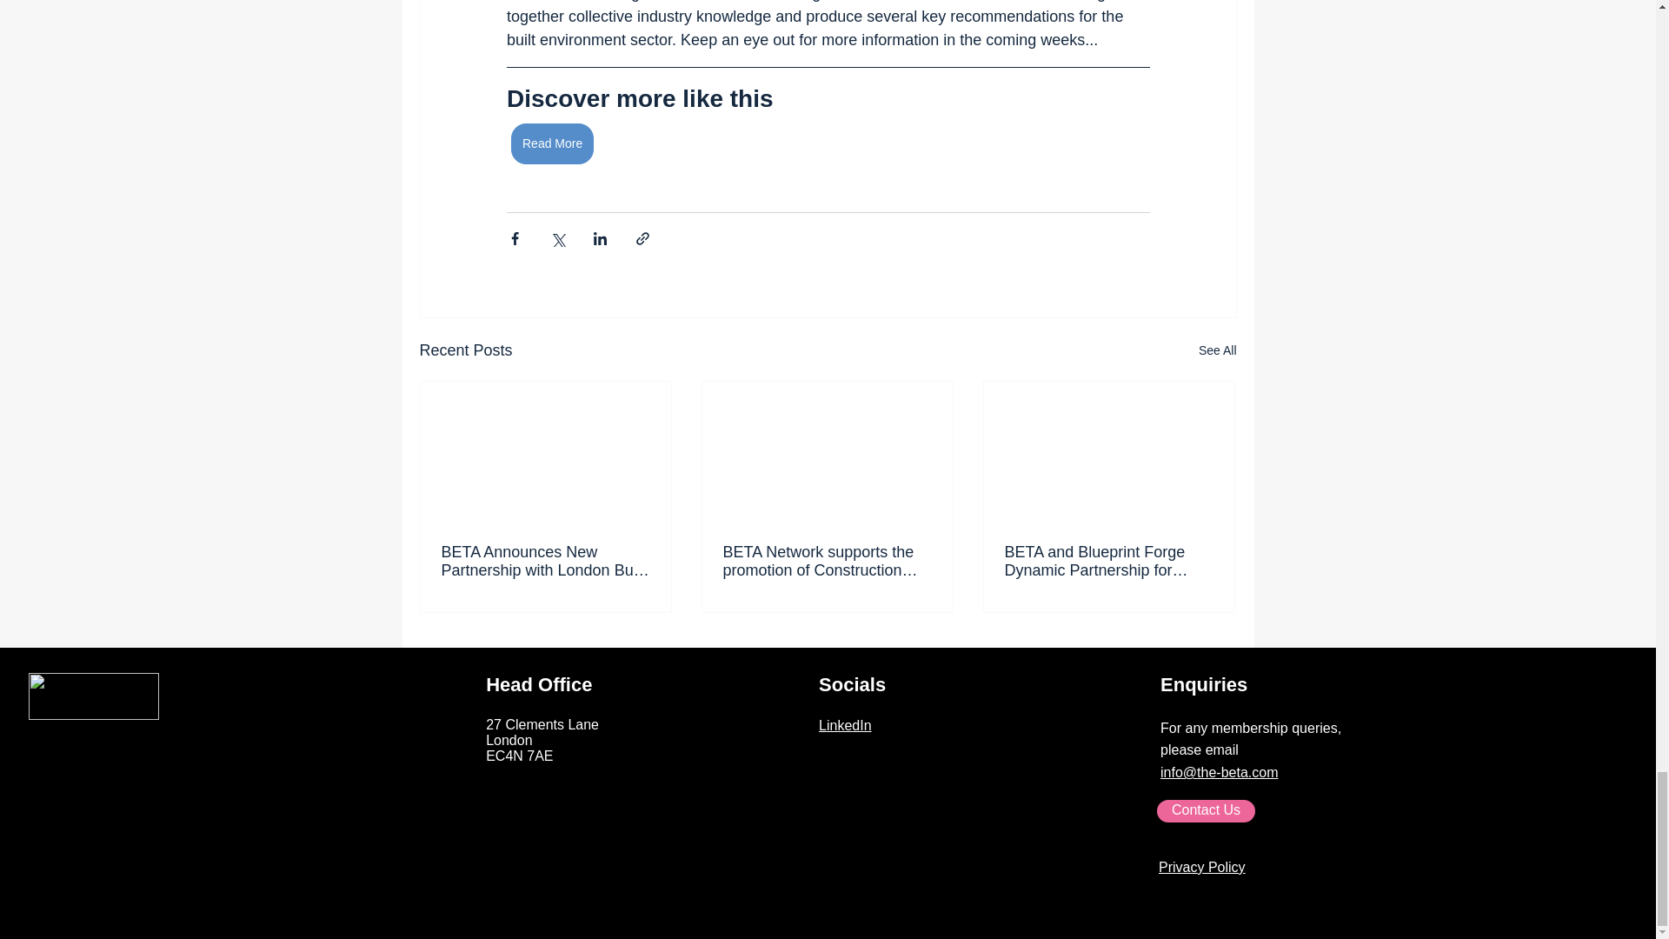 Image resolution: width=1669 pixels, height=939 pixels. What do you see at coordinates (1201, 867) in the screenshot?
I see `Privacy Policy` at bounding box center [1201, 867].